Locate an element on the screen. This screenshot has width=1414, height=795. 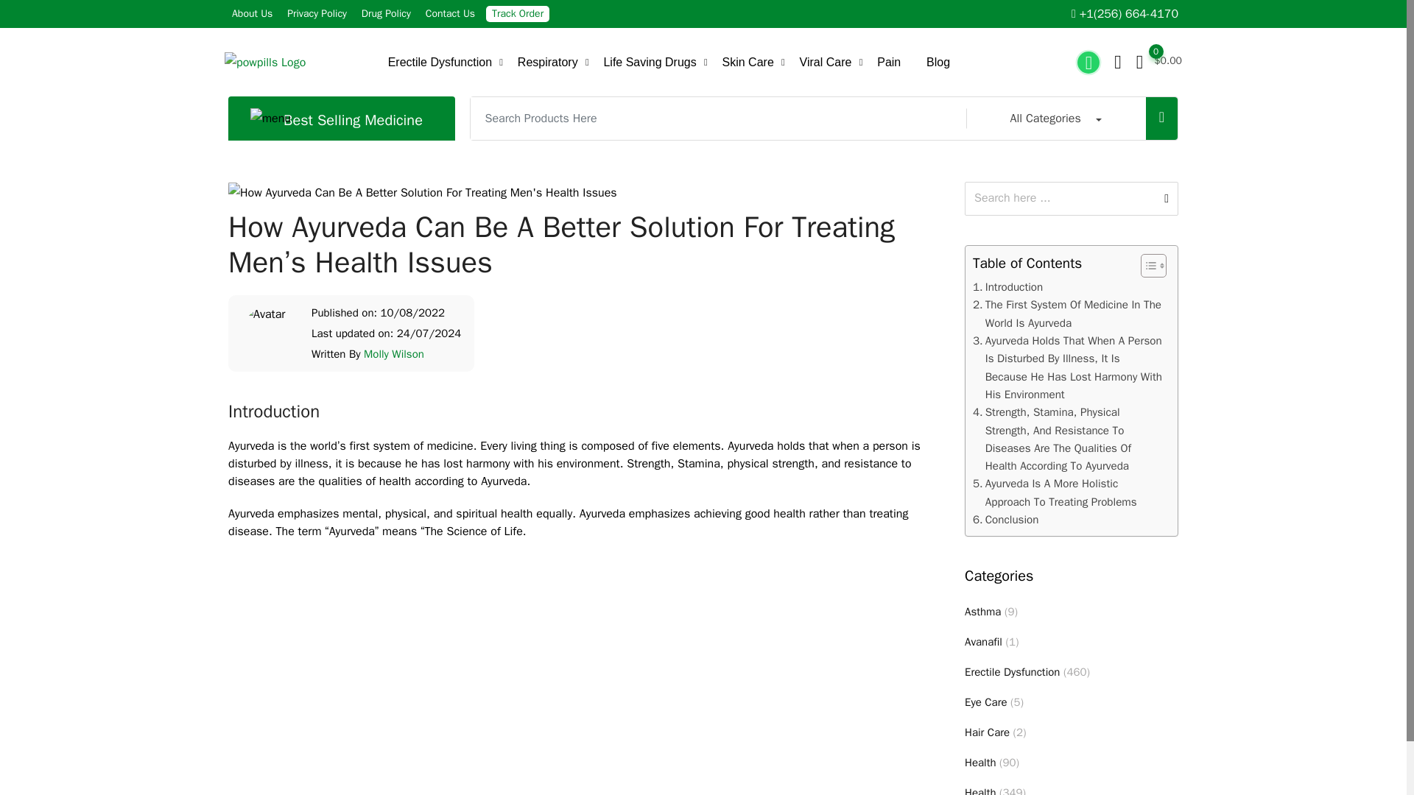
The First System Of Medicine In The World Is Ayurveda is located at coordinates (1067, 314).